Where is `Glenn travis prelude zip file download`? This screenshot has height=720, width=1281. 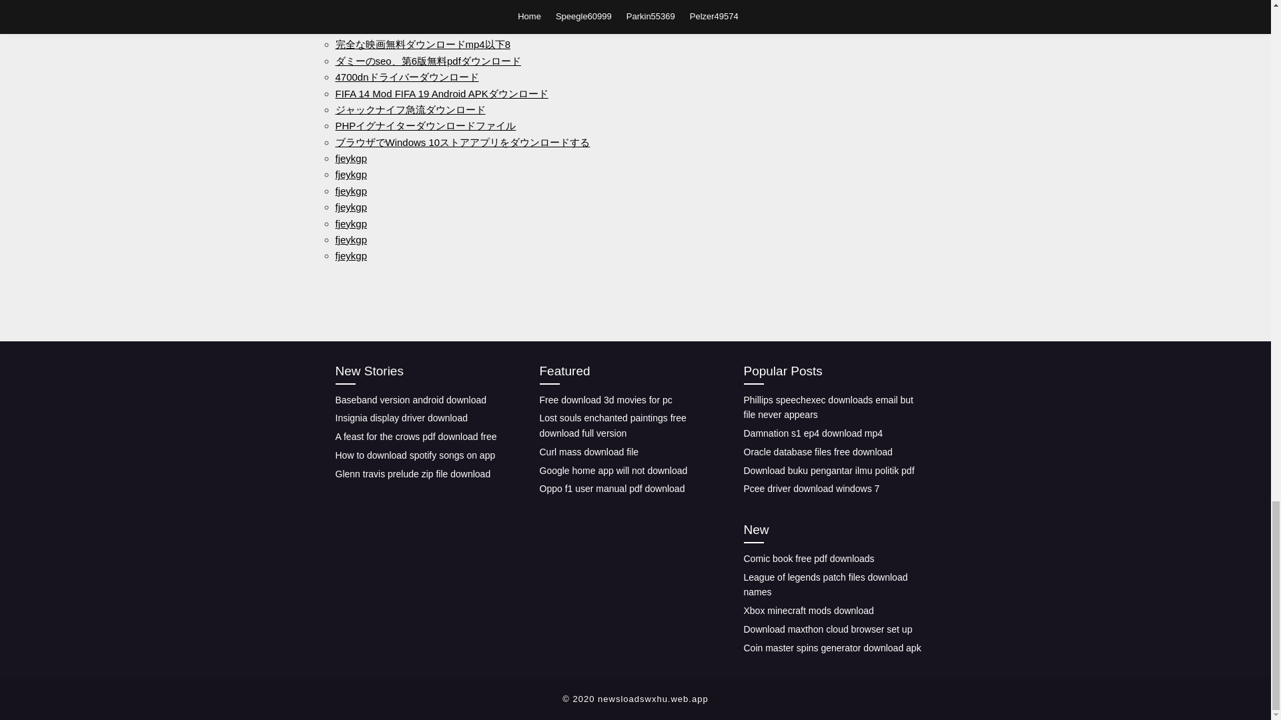 Glenn travis prelude zip file download is located at coordinates (412, 474).